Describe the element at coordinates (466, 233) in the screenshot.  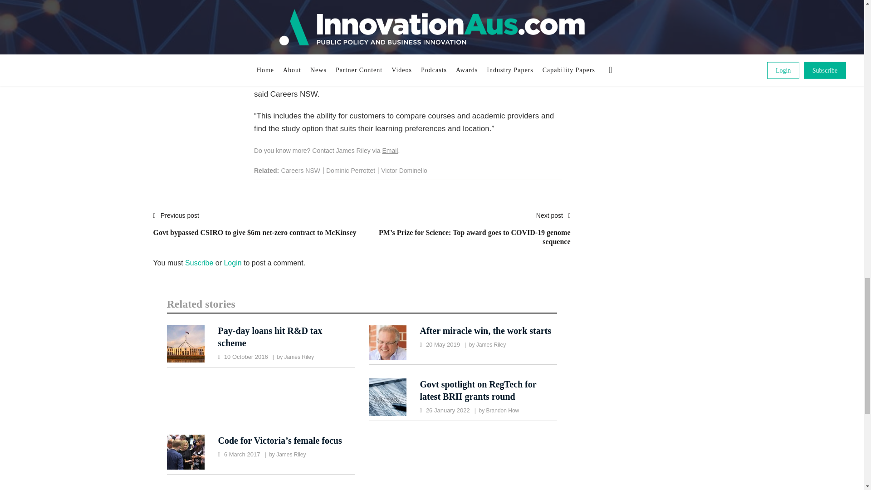
I see `next post` at that location.